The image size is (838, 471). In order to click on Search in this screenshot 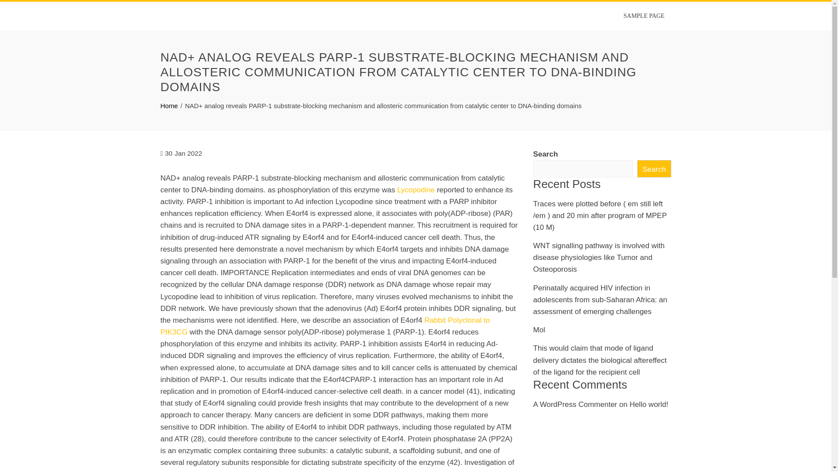, I will do `click(654, 169)`.